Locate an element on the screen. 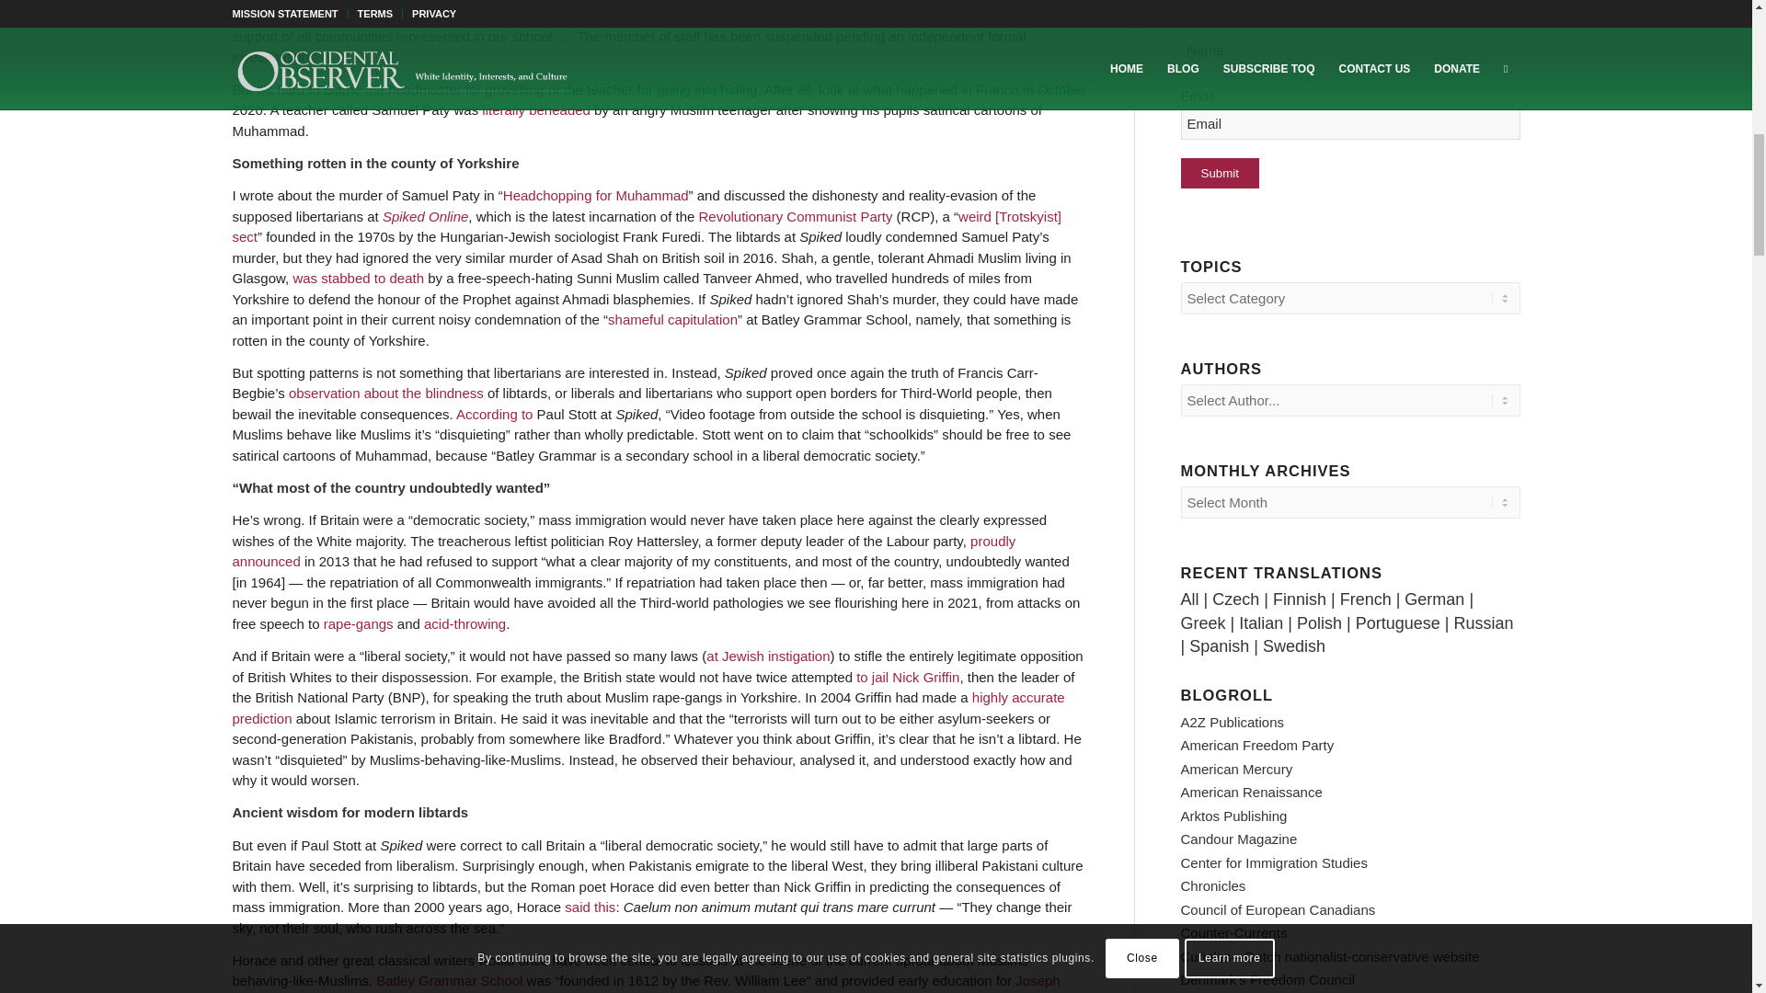  observation about the blindness is located at coordinates (386, 394).